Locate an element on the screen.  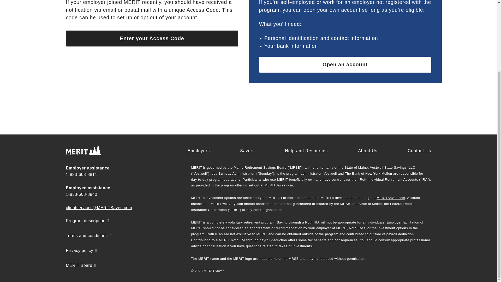
About Us is located at coordinates (367, 151).